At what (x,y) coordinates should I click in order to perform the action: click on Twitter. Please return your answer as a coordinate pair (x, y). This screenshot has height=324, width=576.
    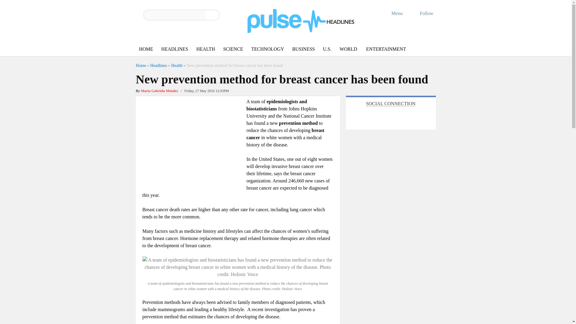
    Looking at the image, I should click on (357, 116).